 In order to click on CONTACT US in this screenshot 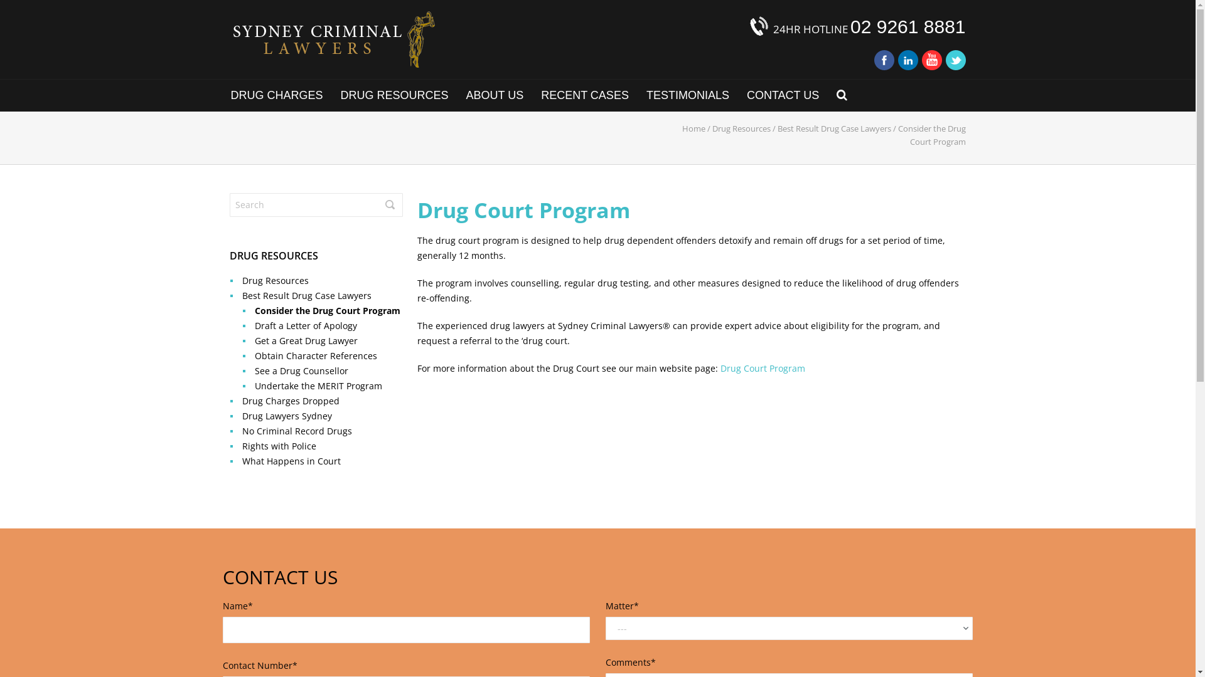, I will do `click(783, 95)`.